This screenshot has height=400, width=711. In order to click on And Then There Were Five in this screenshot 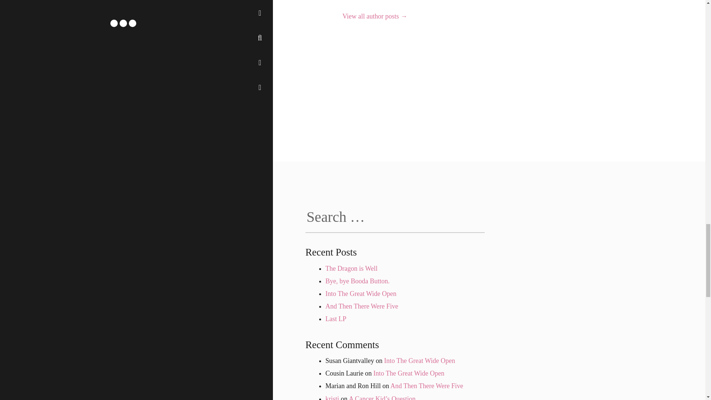, I will do `click(362, 306)`.